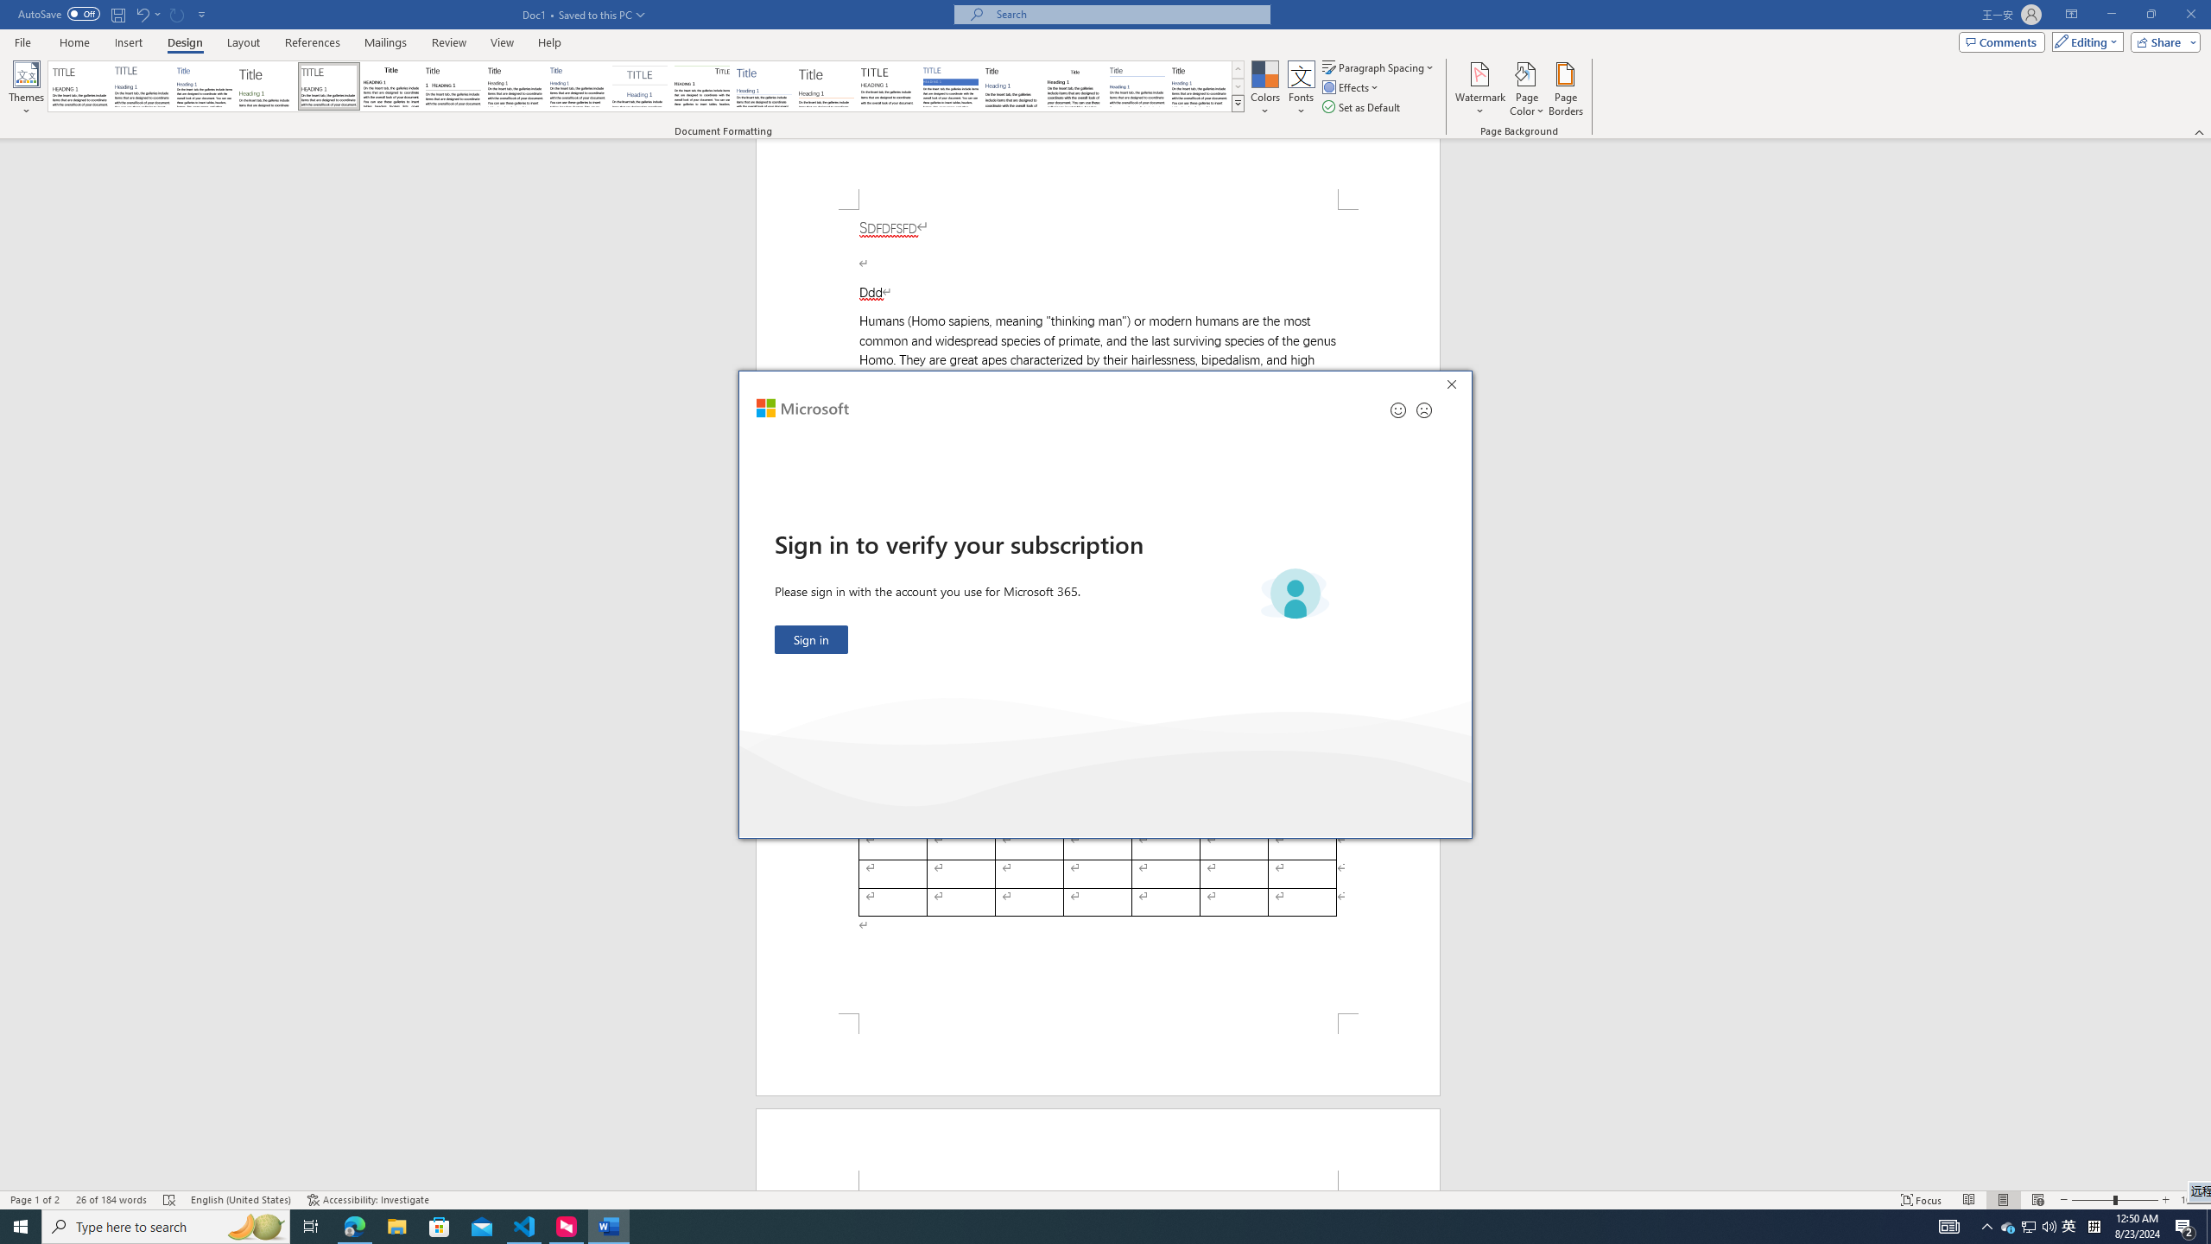 The width and height of the screenshot is (2211, 1244). What do you see at coordinates (1074, 86) in the screenshot?
I see `Word 2003` at bounding box center [1074, 86].